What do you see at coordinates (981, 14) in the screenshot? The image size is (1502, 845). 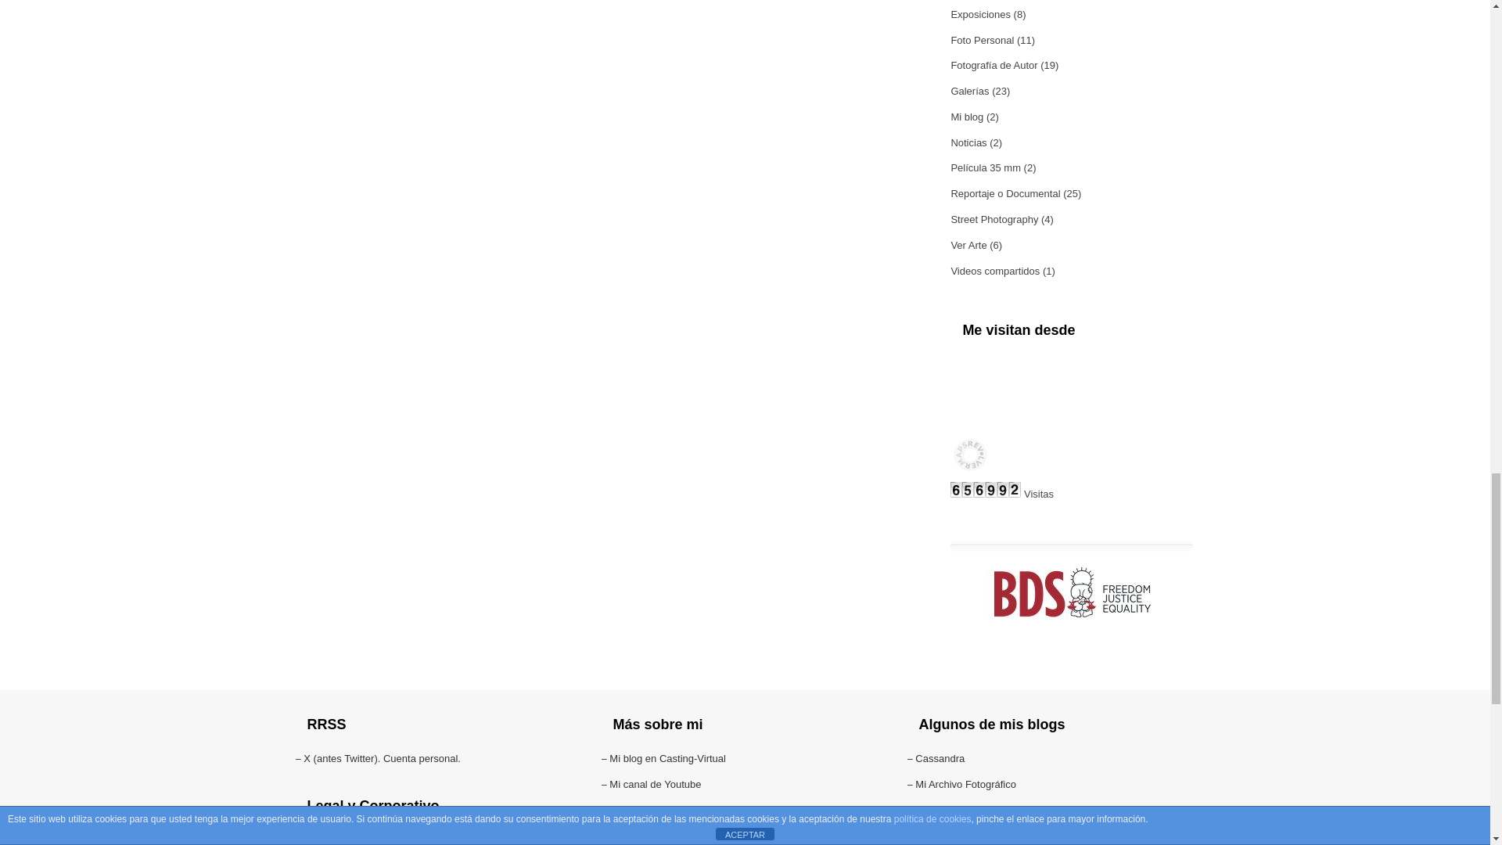 I see `Exposiciones` at bounding box center [981, 14].